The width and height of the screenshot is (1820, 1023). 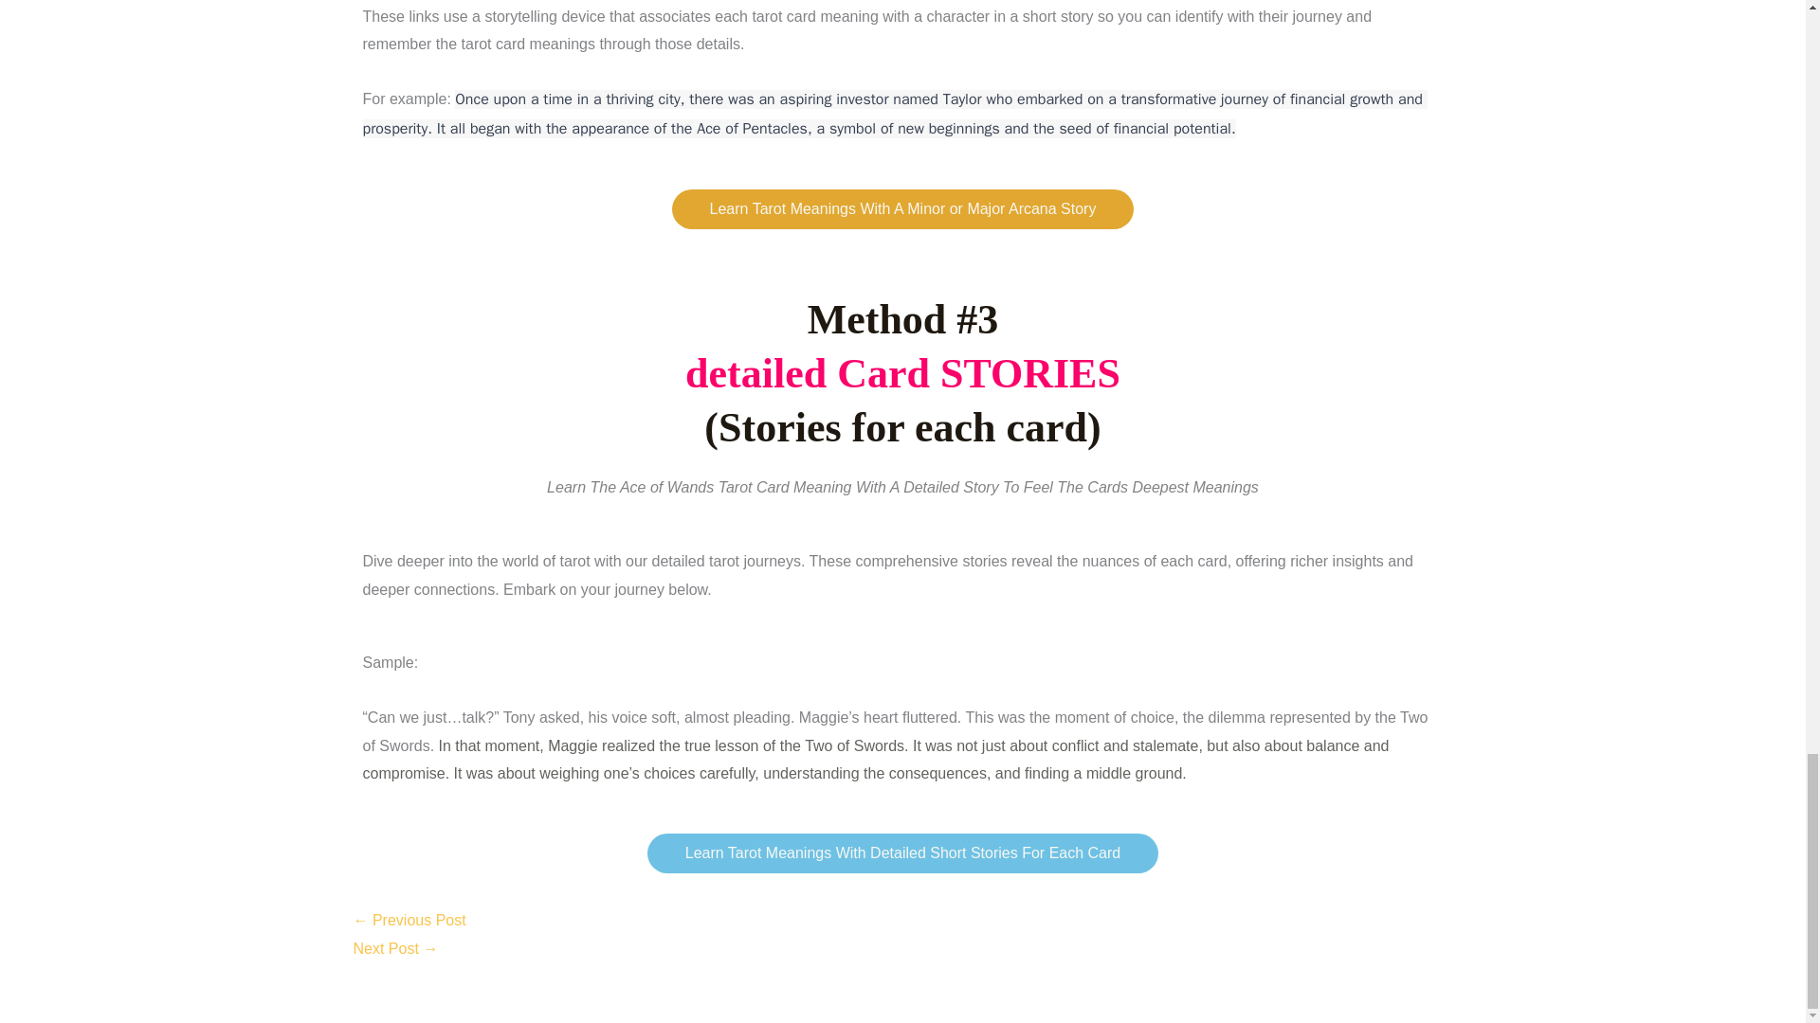 What do you see at coordinates (409, 920) in the screenshot?
I see `10 Of Pentacles Meaning: Easy Story Memory Trick` at bounding box center [409, 920].